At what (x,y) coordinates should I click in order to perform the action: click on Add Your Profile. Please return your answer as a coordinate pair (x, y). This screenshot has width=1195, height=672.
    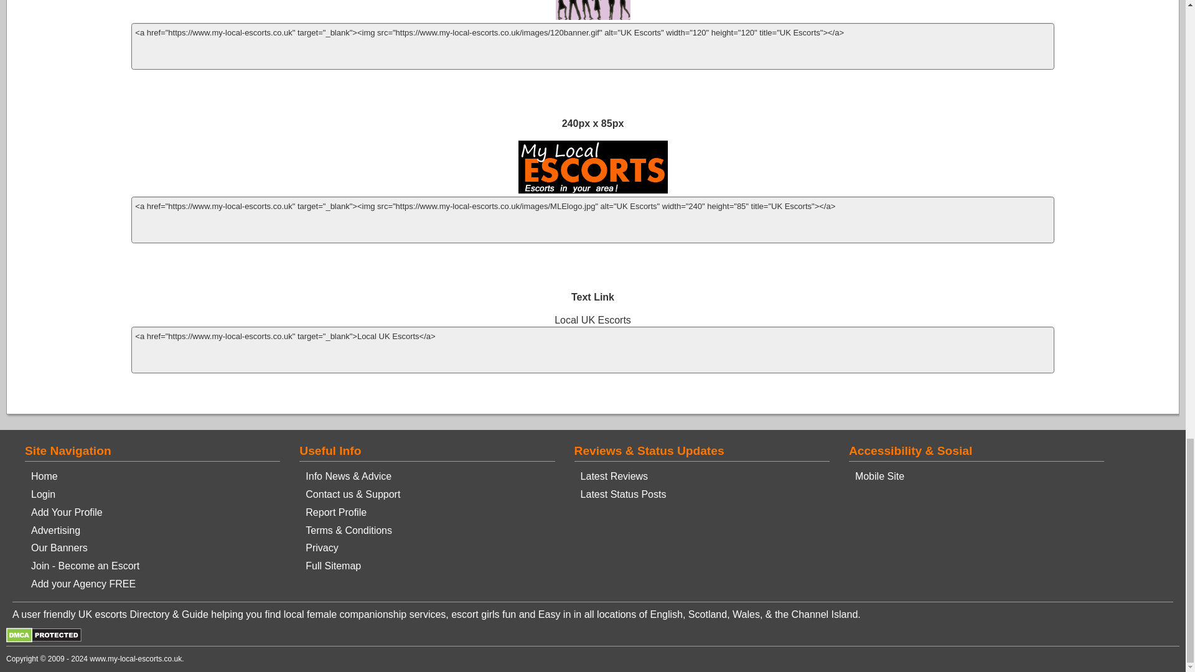
    Looking at the image, I should click on (67, 512).